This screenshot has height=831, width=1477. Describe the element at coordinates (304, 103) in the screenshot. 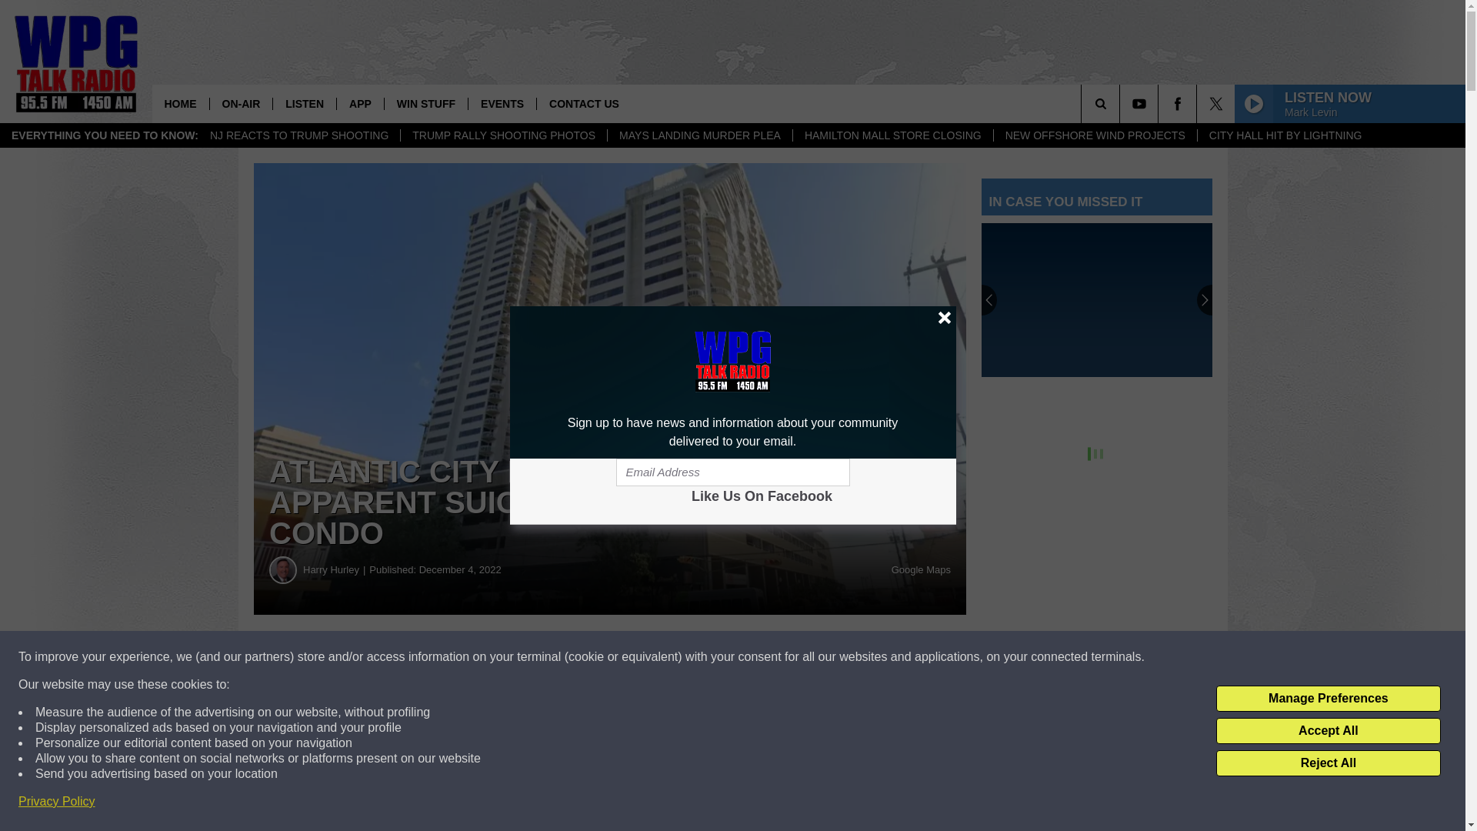

I see `LISTEN` at that location.